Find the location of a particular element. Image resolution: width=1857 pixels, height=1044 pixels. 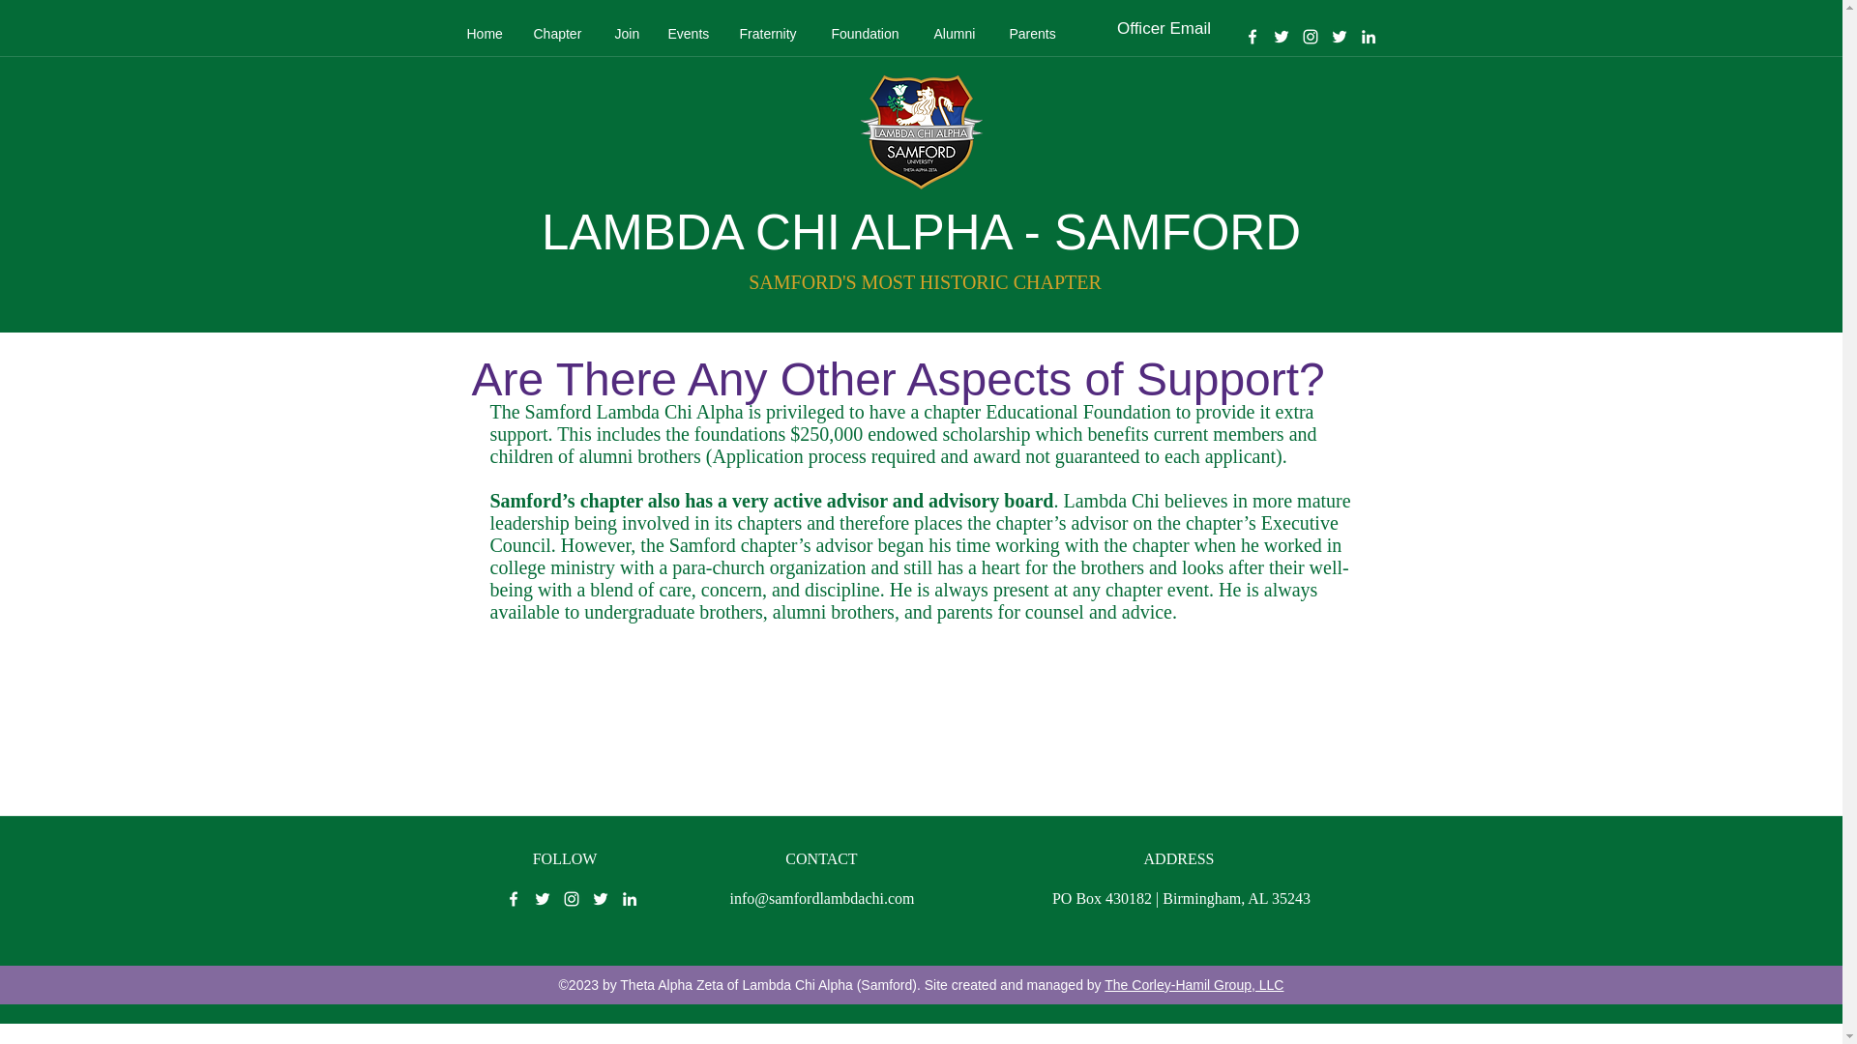

Officer Email is located at coordinates (1164, 28).